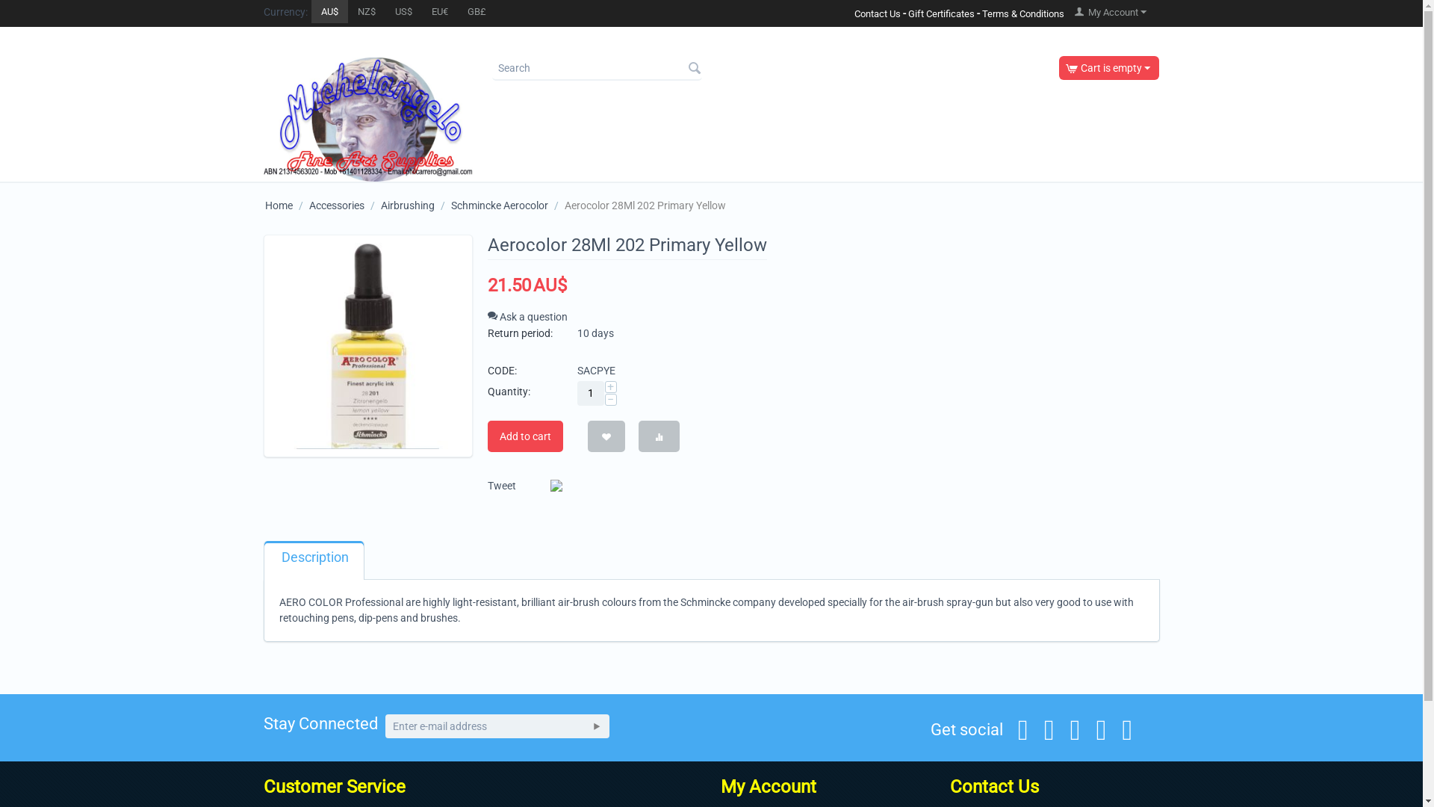  What do you see at coordinates (329, 12) in the screenshot?
I see `AU$` at bounding box center [329, 12].